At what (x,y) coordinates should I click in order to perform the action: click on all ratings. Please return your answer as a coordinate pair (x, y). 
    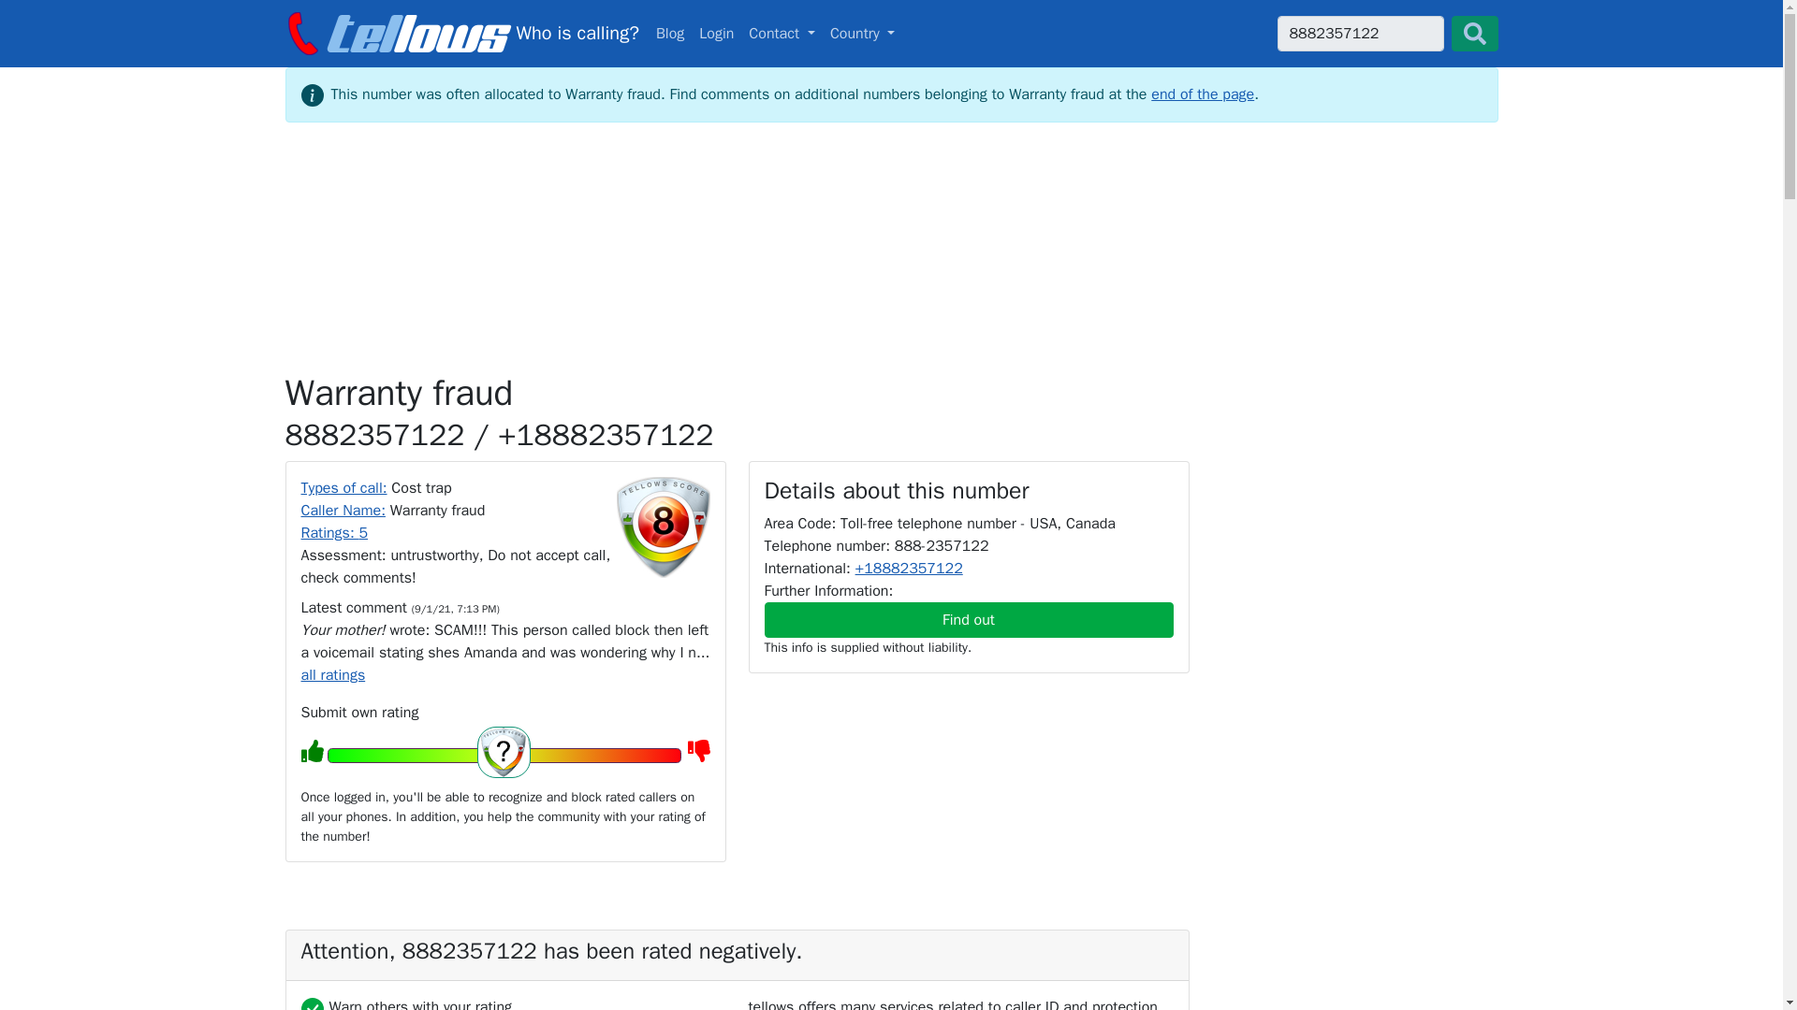
    Looking at the image, I should click on (333, 675).